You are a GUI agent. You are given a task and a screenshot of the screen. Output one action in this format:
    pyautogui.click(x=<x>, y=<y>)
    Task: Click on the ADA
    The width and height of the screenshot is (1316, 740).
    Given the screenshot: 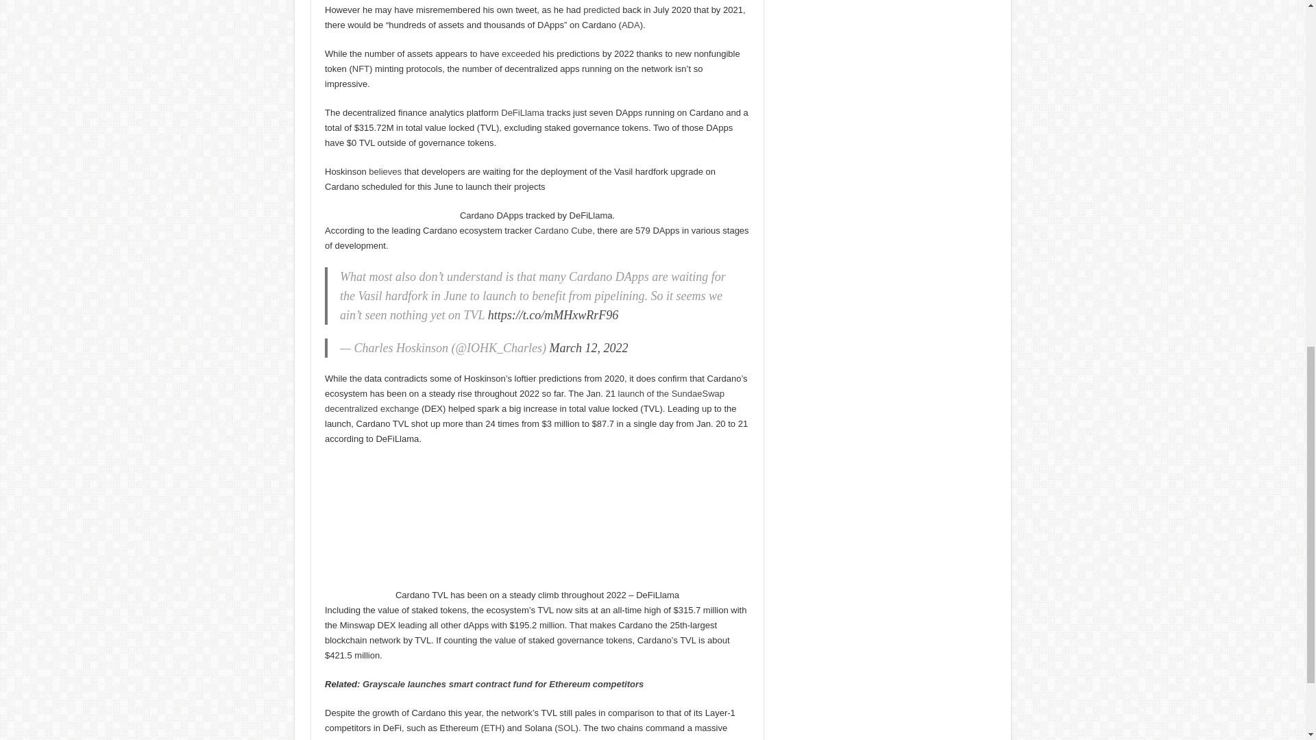 What is the action you would take?
    pyautogui.click(x=631, y=25)
    